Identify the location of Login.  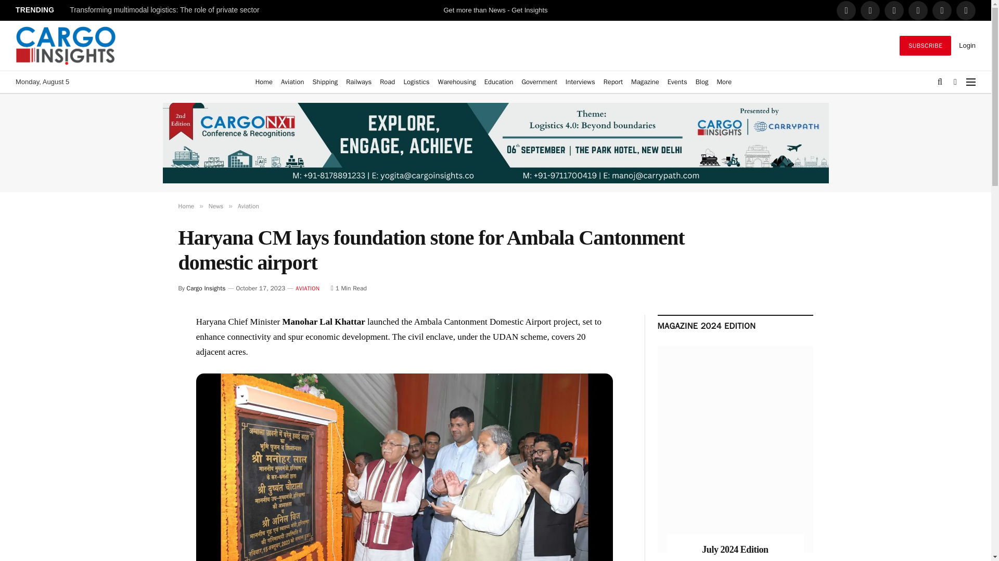
(967, 45).